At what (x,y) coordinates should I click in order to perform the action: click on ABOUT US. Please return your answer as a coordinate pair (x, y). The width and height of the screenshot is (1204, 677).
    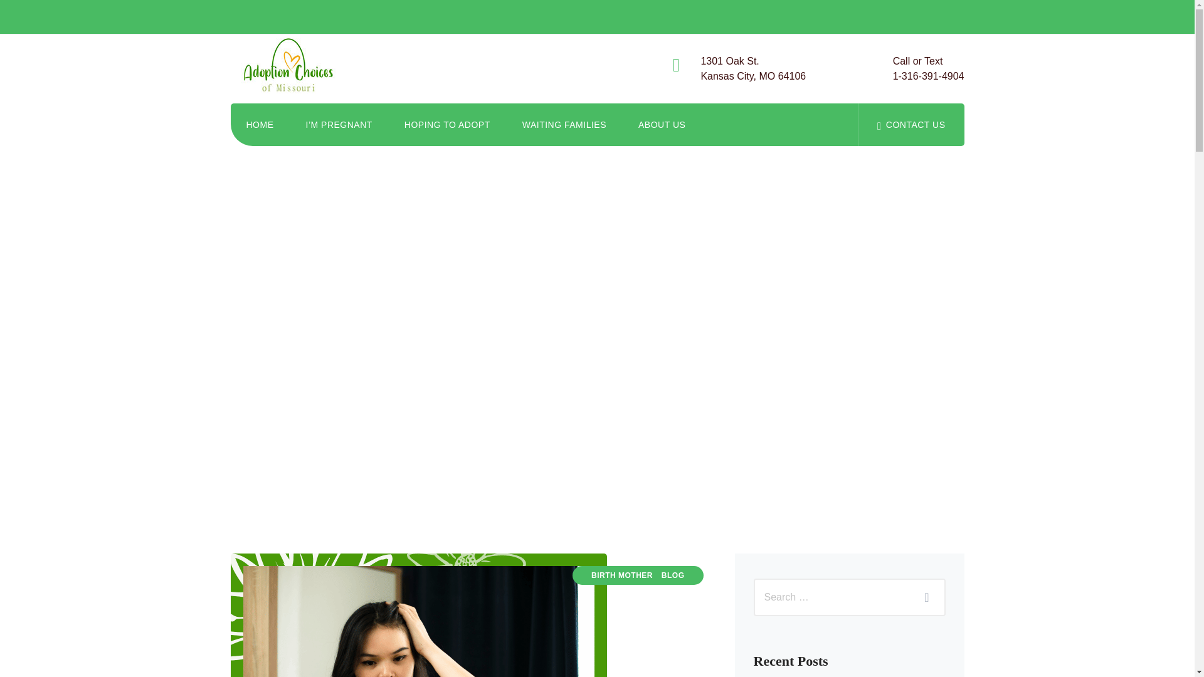
    Looking at the image, I should click on (911, 125).